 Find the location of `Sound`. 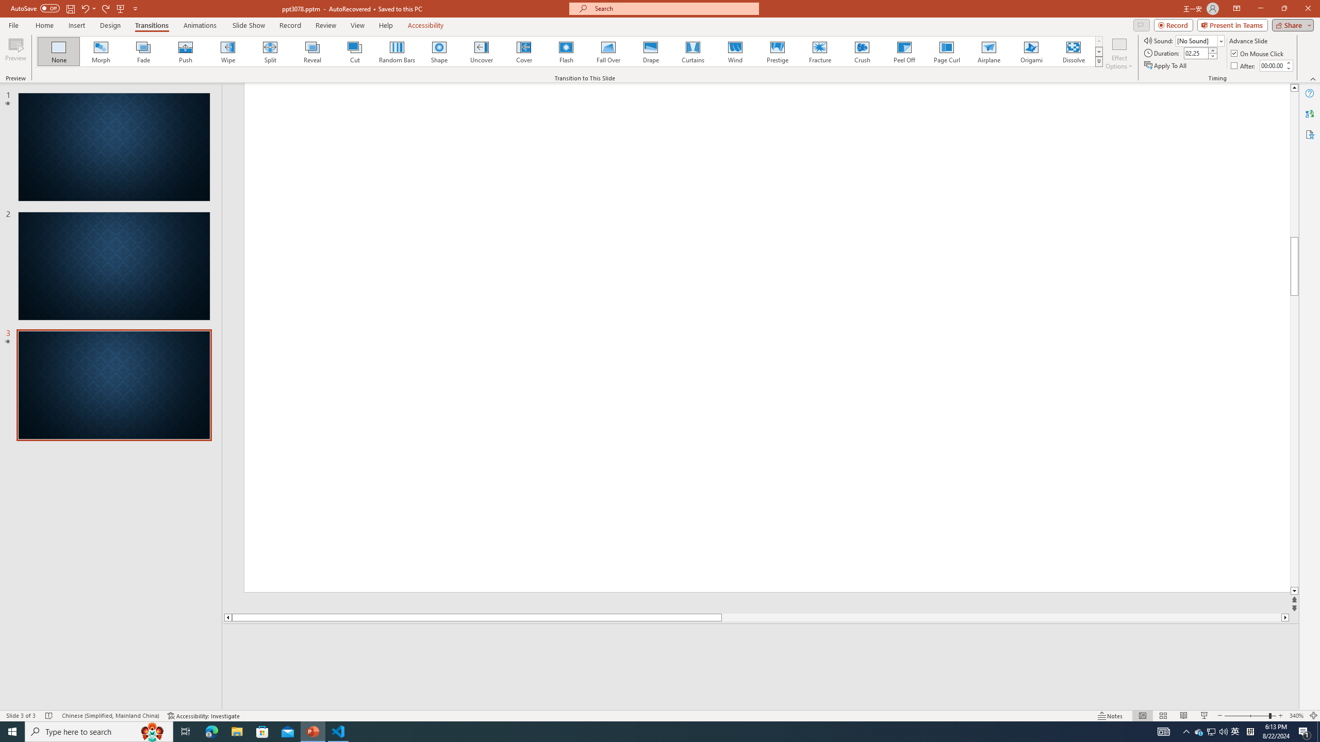

Sound is located at coordinates (1200, 40).